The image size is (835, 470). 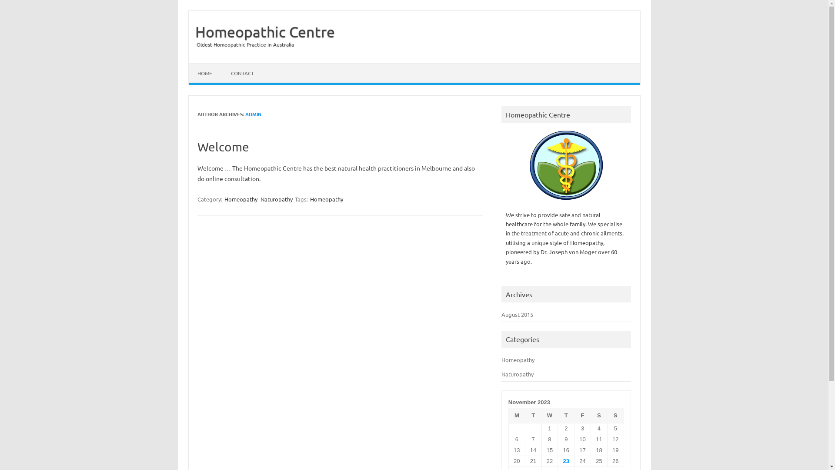 I want to click on Homeopathy, so click(x=518, y=359).